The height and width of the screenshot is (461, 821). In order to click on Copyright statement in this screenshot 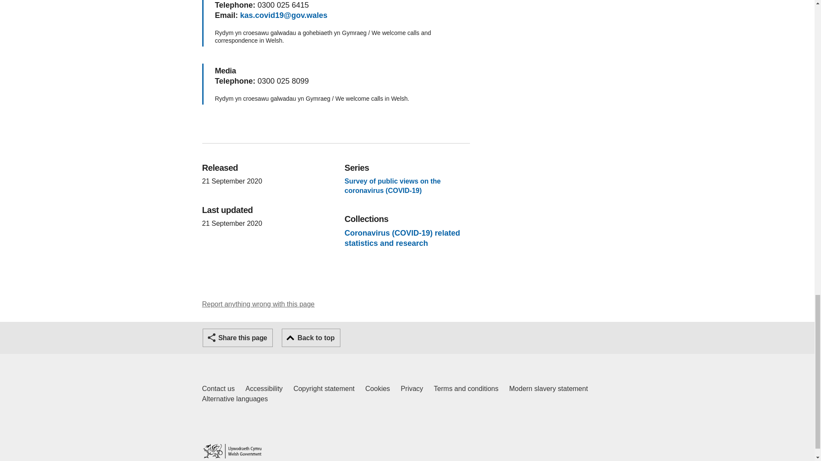, I will do `click(238, 338)`.